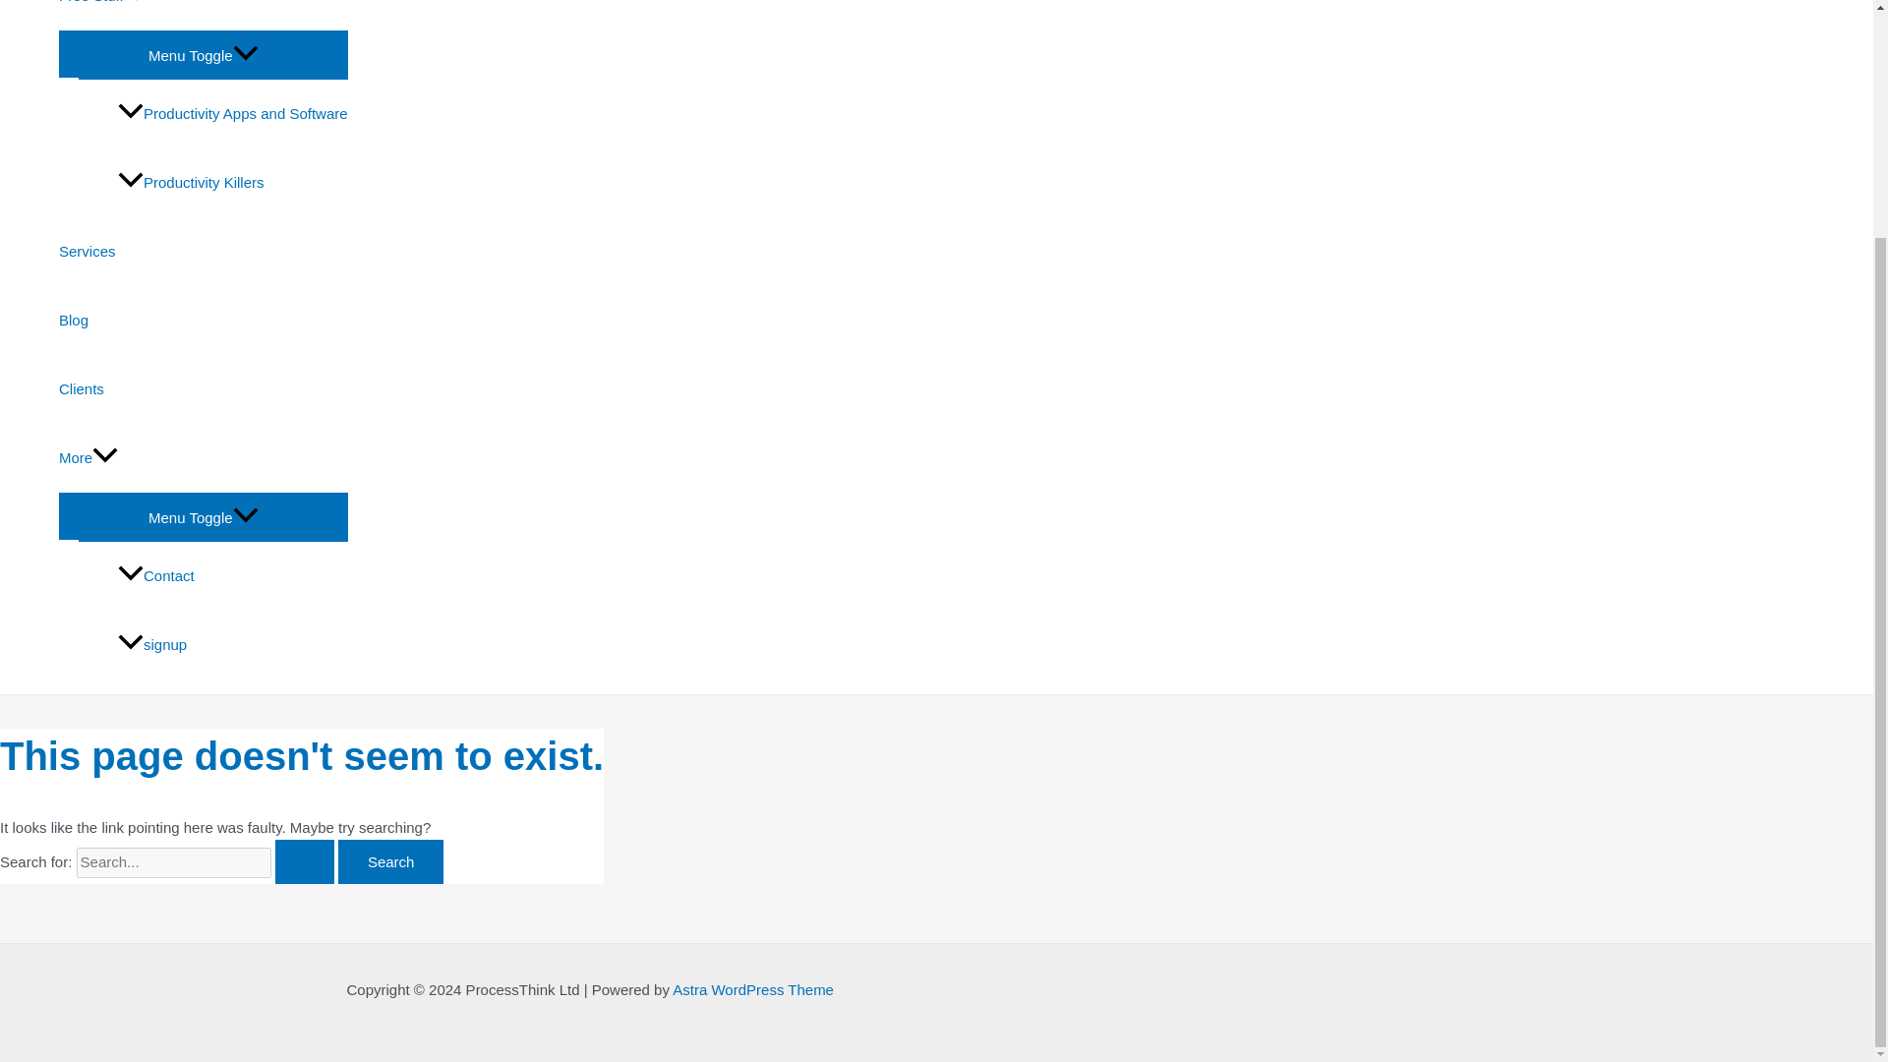  What do you see at coordinates (203, 53) in the screenshot?
I see `Menu Toggle` at bounding box center [203, 53].